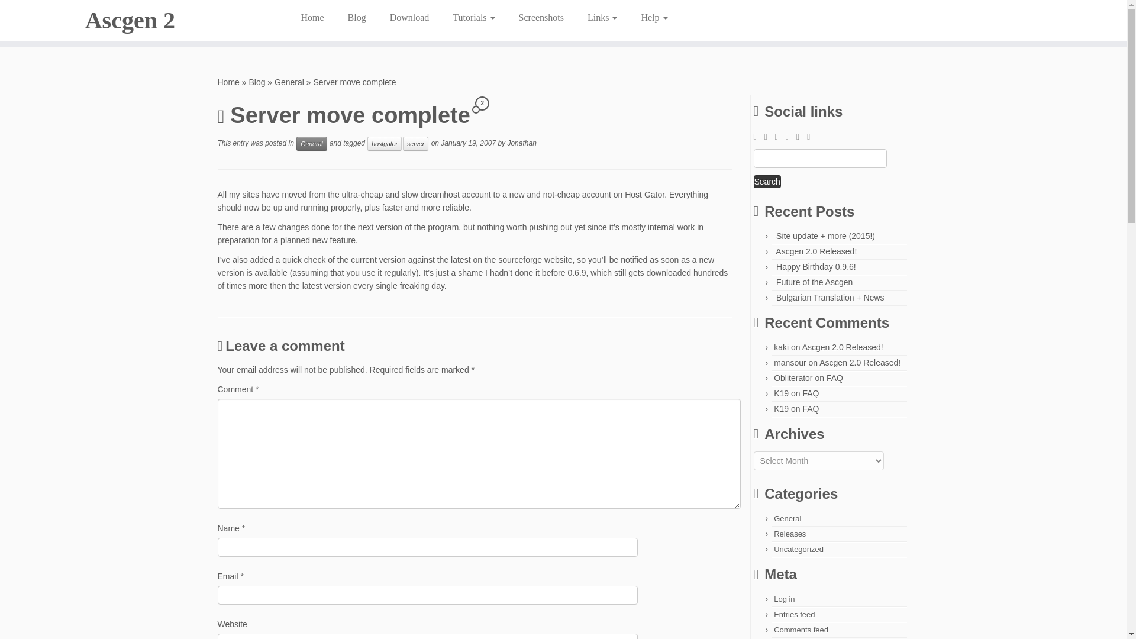 This screenshot has width=1136, height=639. What do you see at coordinates (385, 143) in the screenshot?
I see `View all posts in hostgator` at bounding box center [385, 143].